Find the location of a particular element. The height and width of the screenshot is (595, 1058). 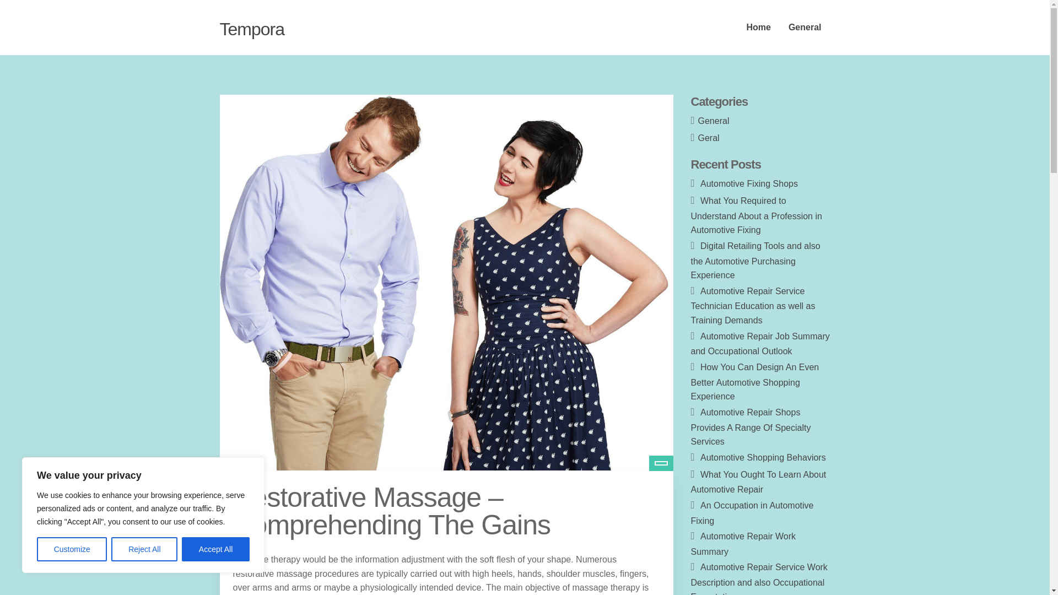

Customize is located at coordinates (72, 549).